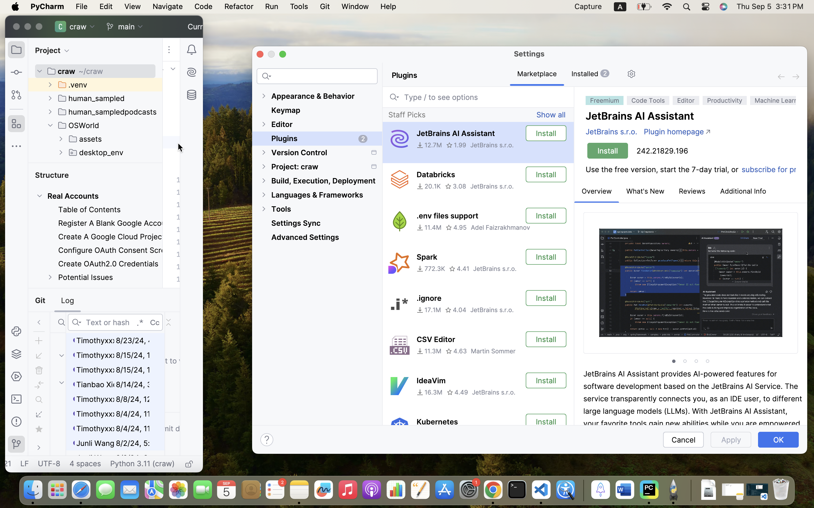 The width and height of the screenshot is (814, 508). Describe the element at coordinates (436, 175) in the screenshot. I see `Databricks` at that location.